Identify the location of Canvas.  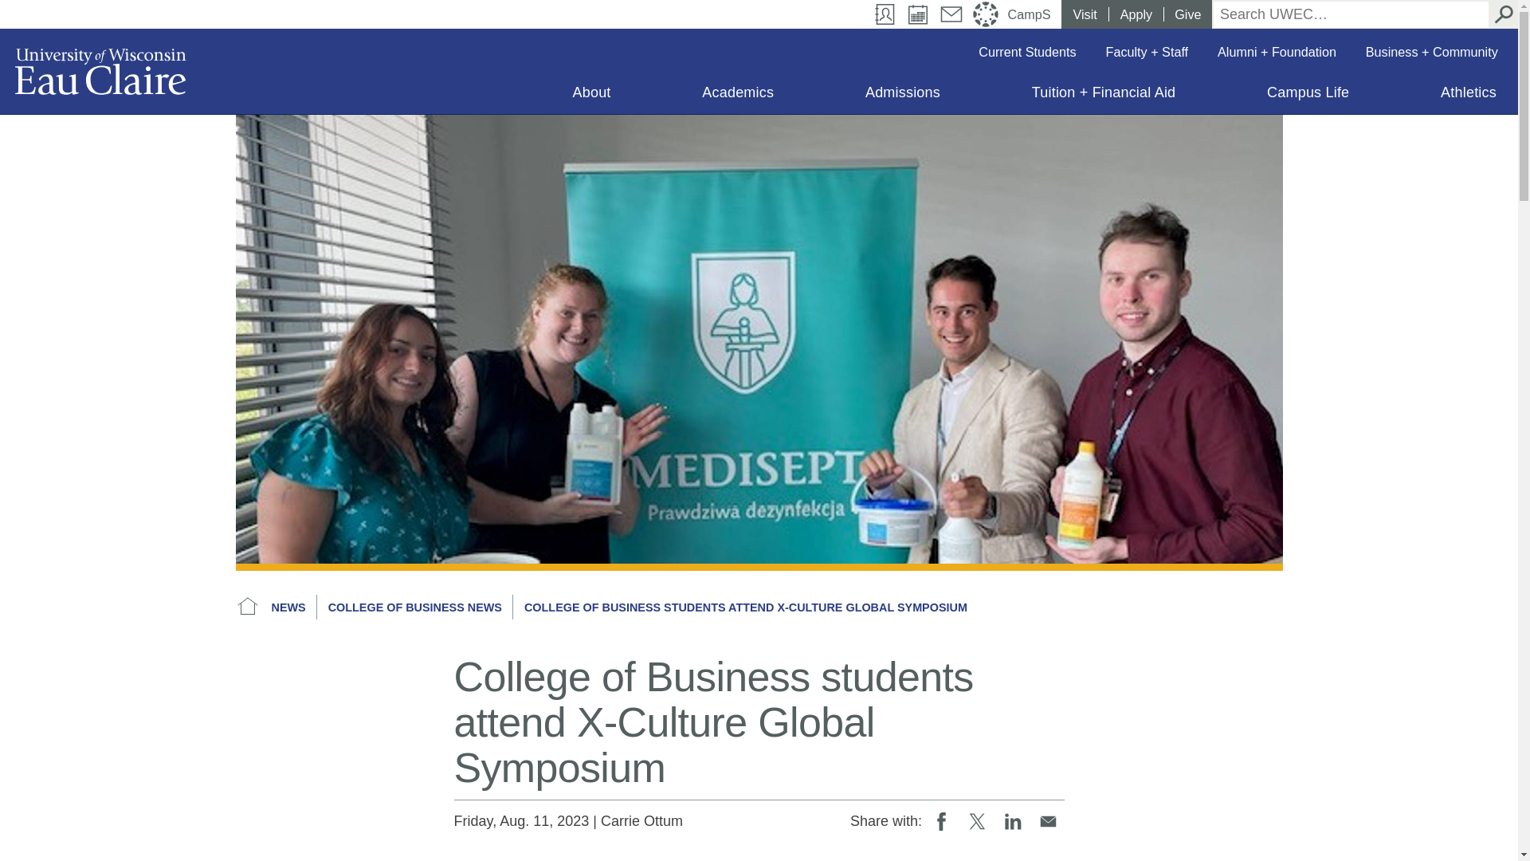
(986, 14).